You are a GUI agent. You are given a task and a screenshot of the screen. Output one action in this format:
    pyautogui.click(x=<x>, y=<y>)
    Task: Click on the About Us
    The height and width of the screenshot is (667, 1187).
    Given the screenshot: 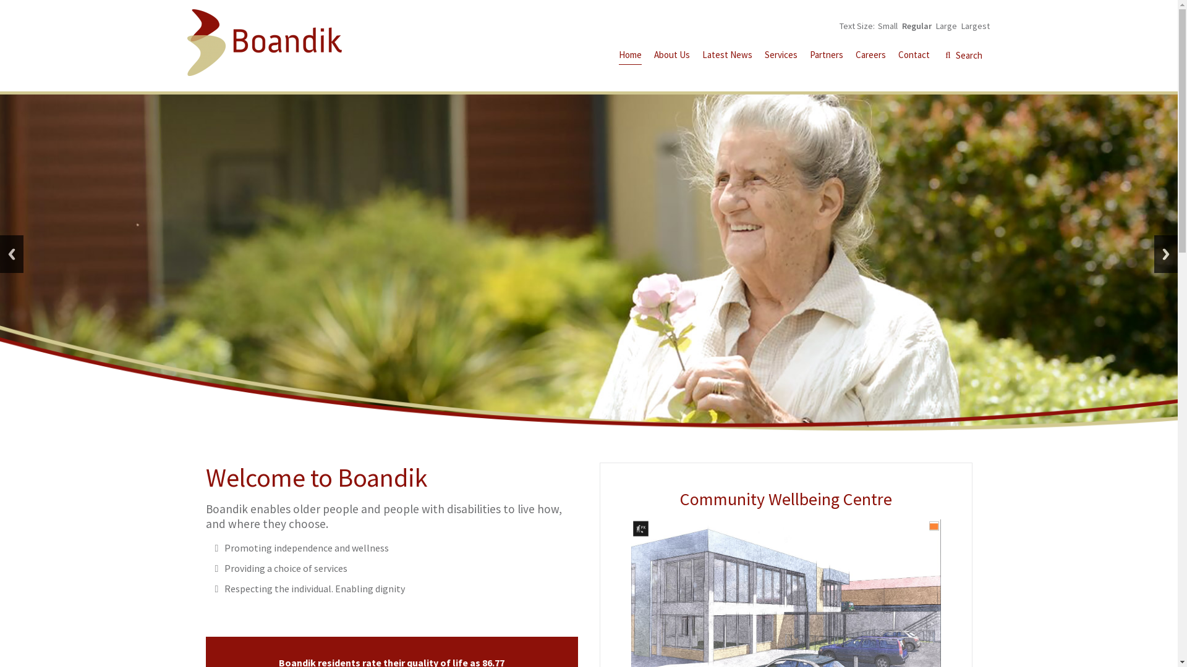 What is the action you would take?
    pyautogui.click(x=672, y=57)
    